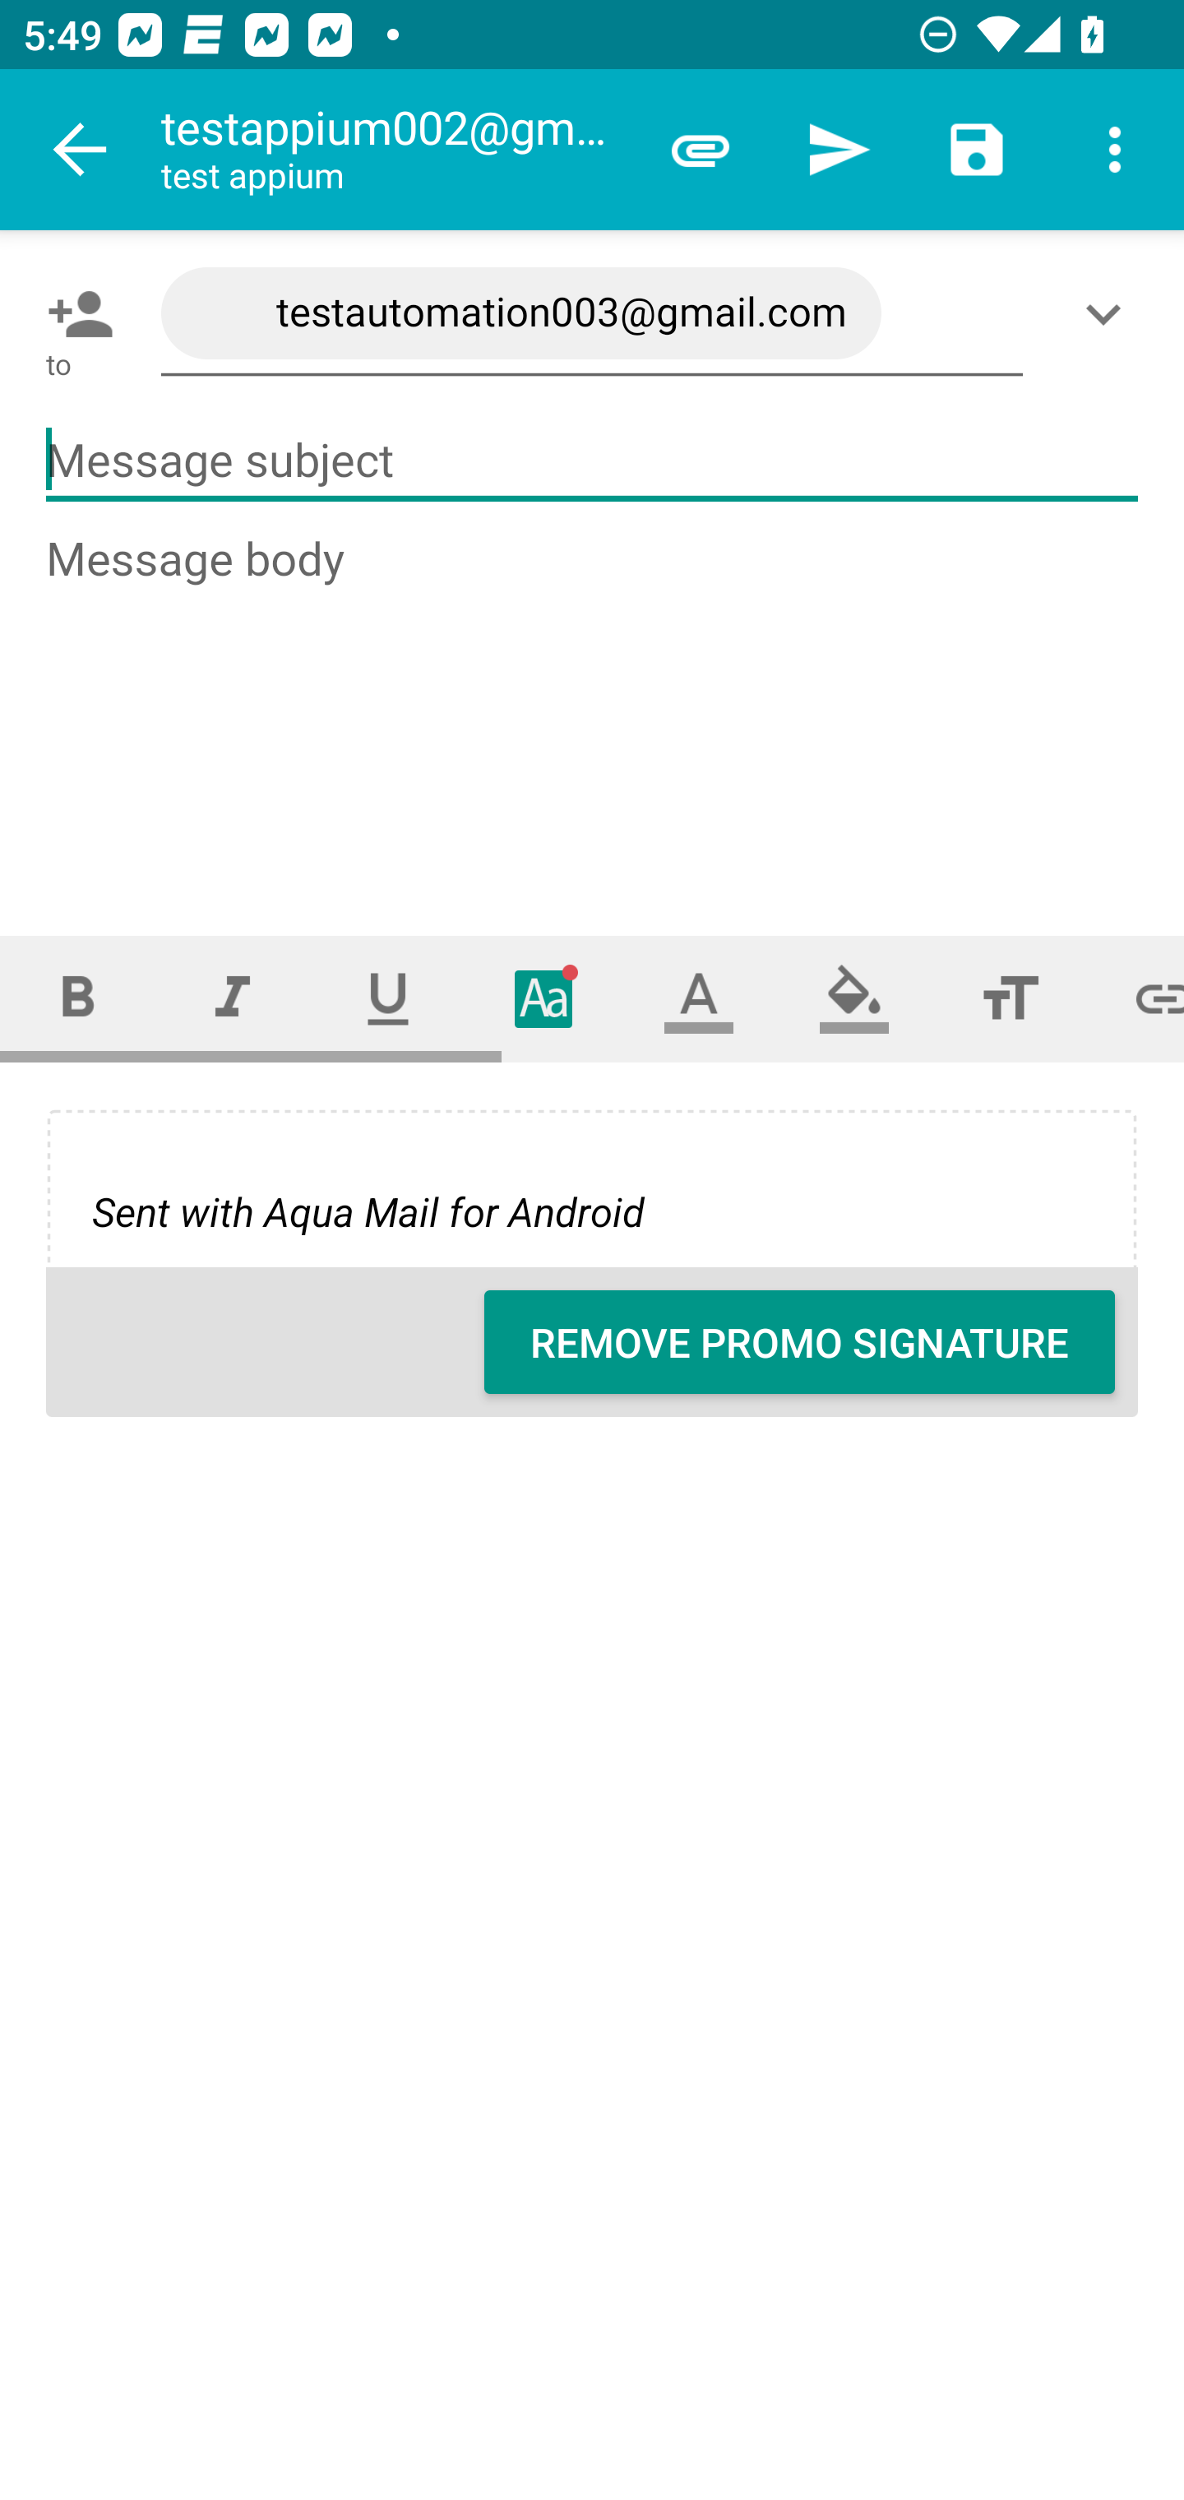 This screenshot has width=1184, height=2500. I want to click on Text color, so click(699, 998).